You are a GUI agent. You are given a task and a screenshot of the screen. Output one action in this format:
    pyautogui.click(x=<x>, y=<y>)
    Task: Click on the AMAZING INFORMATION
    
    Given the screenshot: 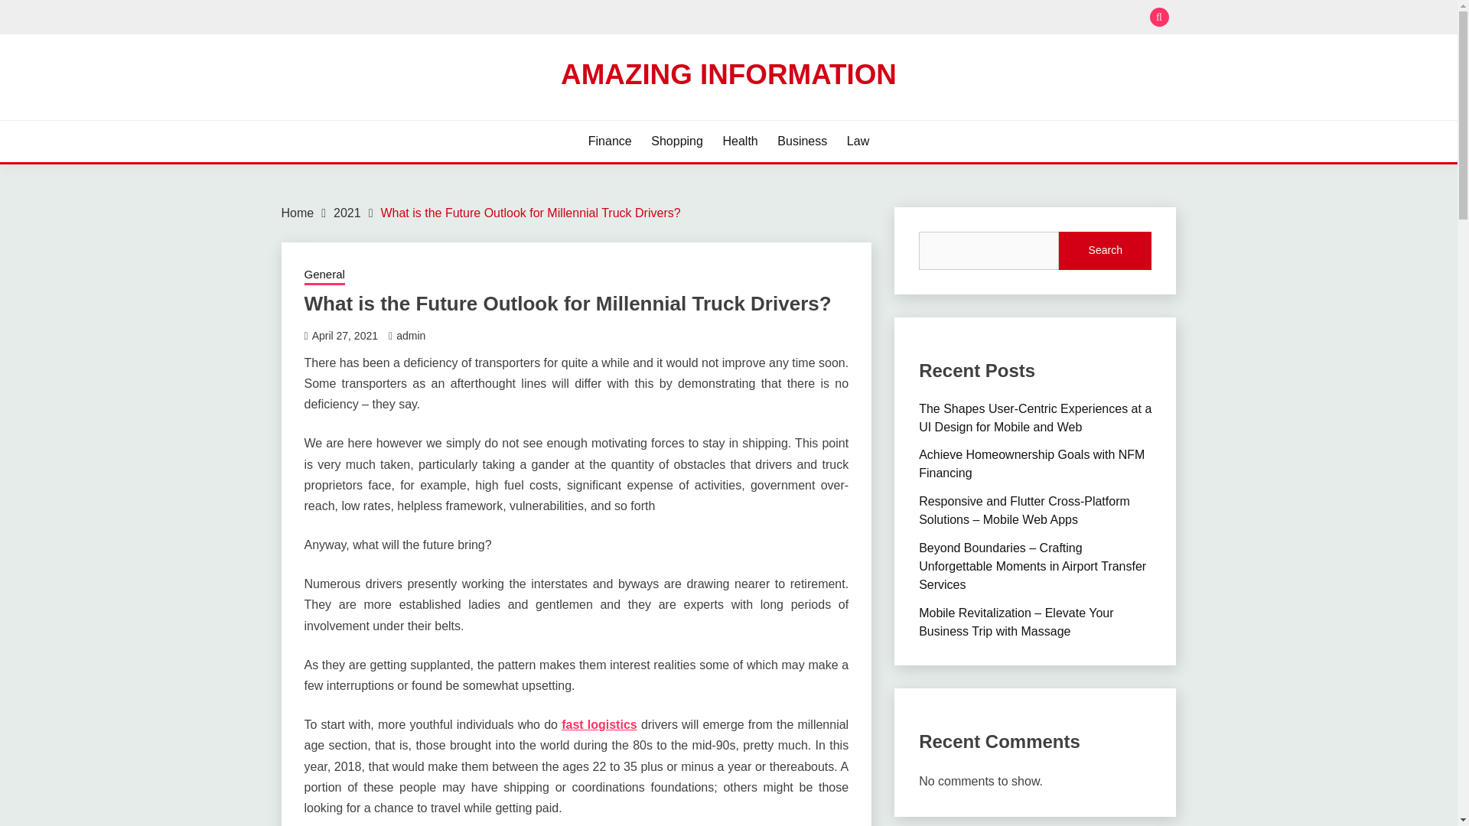 What is the action you would take?
    pyautogui.click(x=728, y=73)
    